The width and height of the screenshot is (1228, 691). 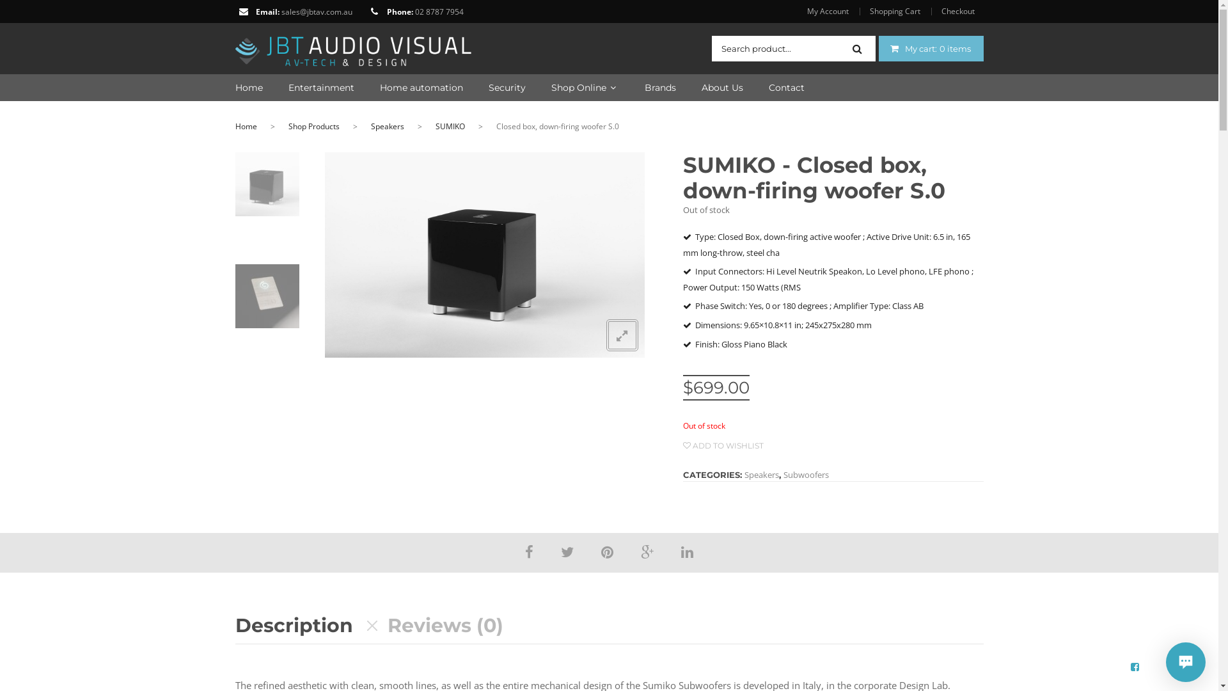 What do you see at coordinates (572, 88) in the screenshot?
I see `Shop Online` at bounding box center [572, 88].